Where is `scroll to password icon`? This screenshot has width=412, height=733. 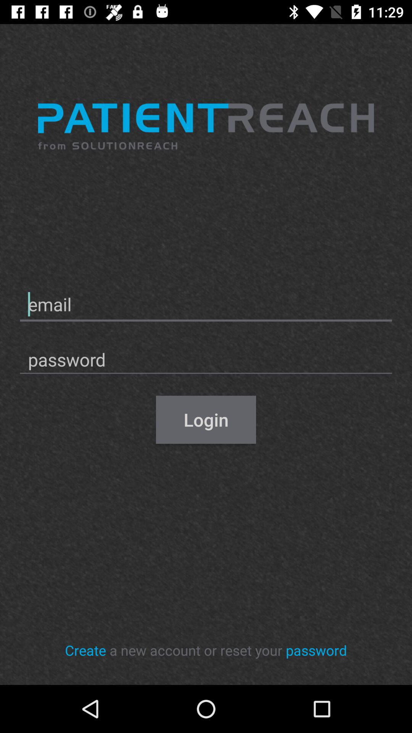 scroll to password icon is located at coordinates (316, 650).